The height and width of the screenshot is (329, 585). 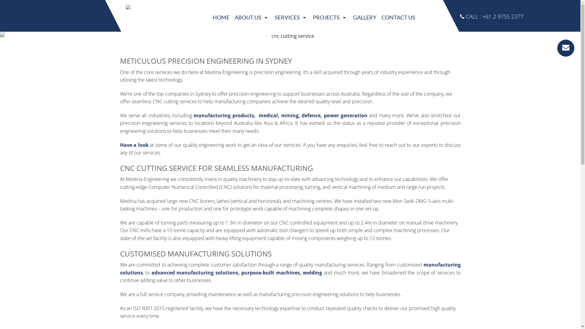 I want to click on RAILWAY, so click(x=331, y=105).